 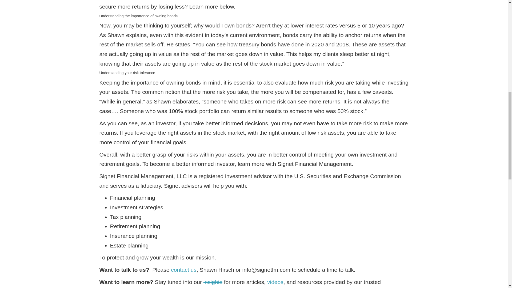 I want to click on contact us, so click(x=184, y=270).